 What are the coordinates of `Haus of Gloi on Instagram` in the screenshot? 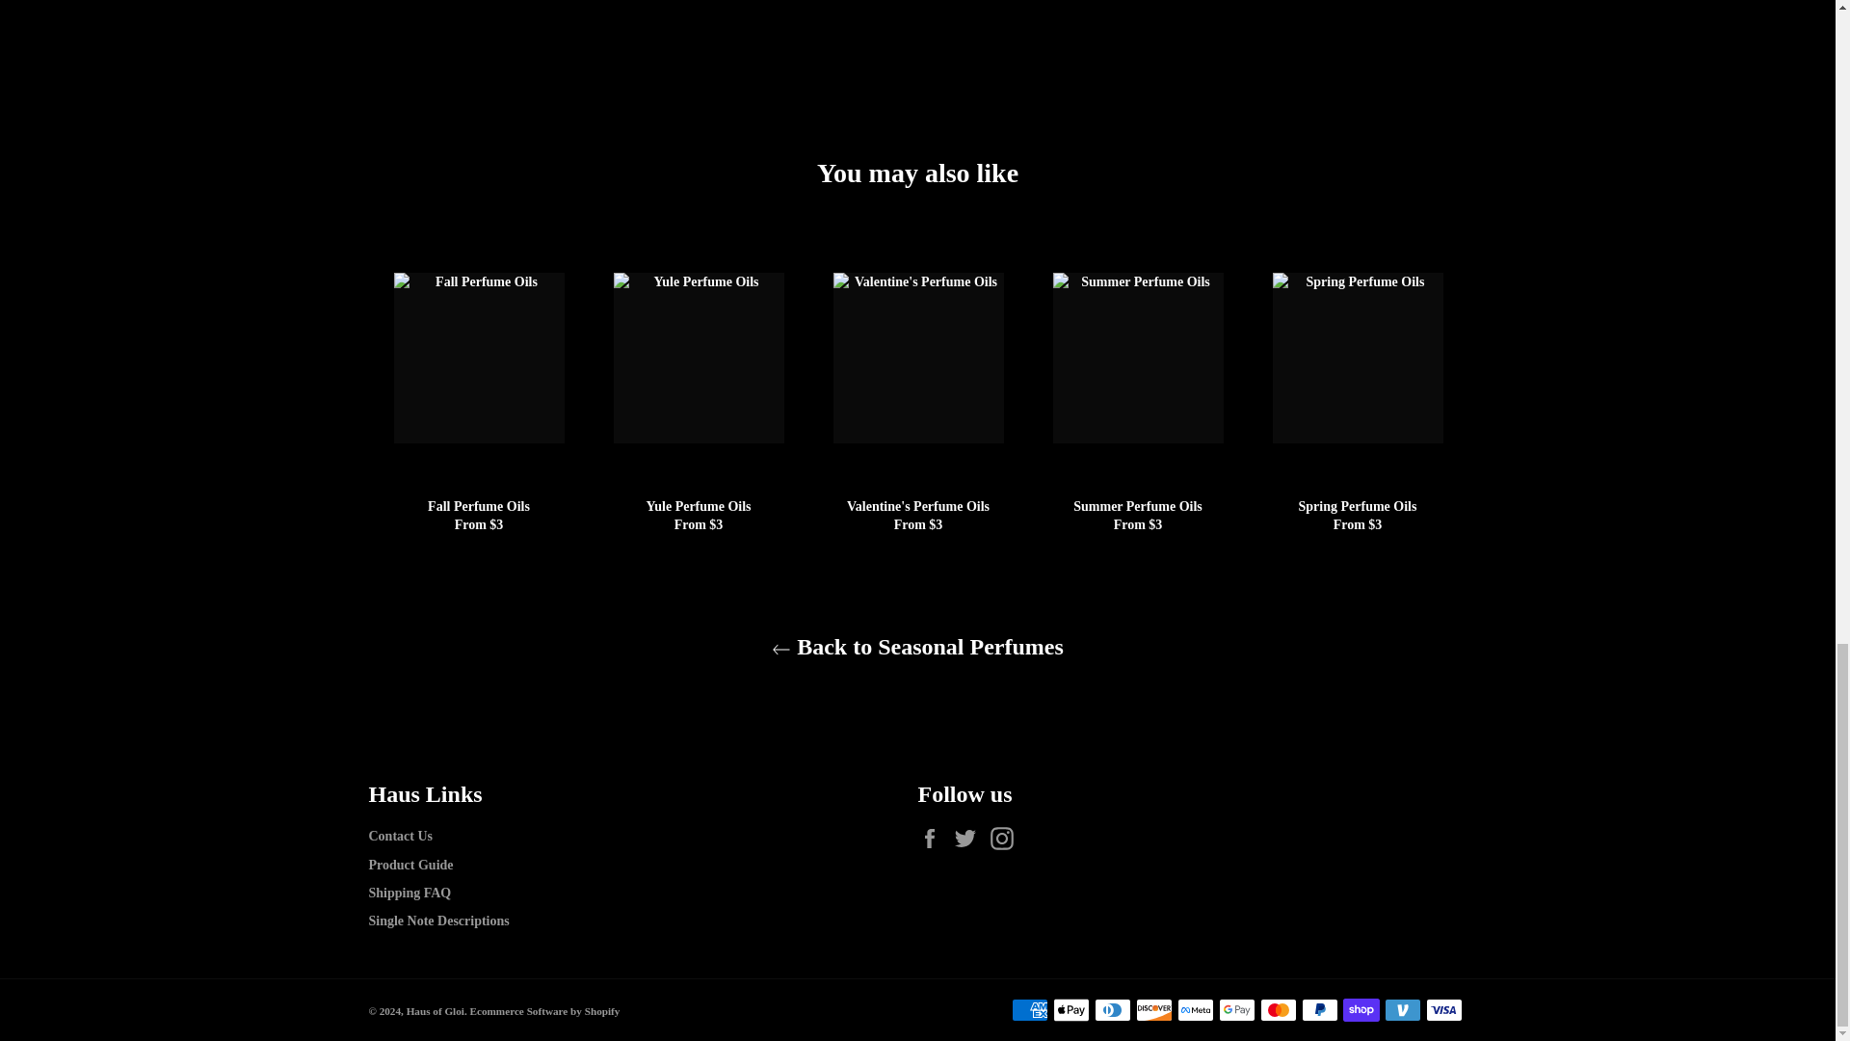 It's located at (1006, 839).